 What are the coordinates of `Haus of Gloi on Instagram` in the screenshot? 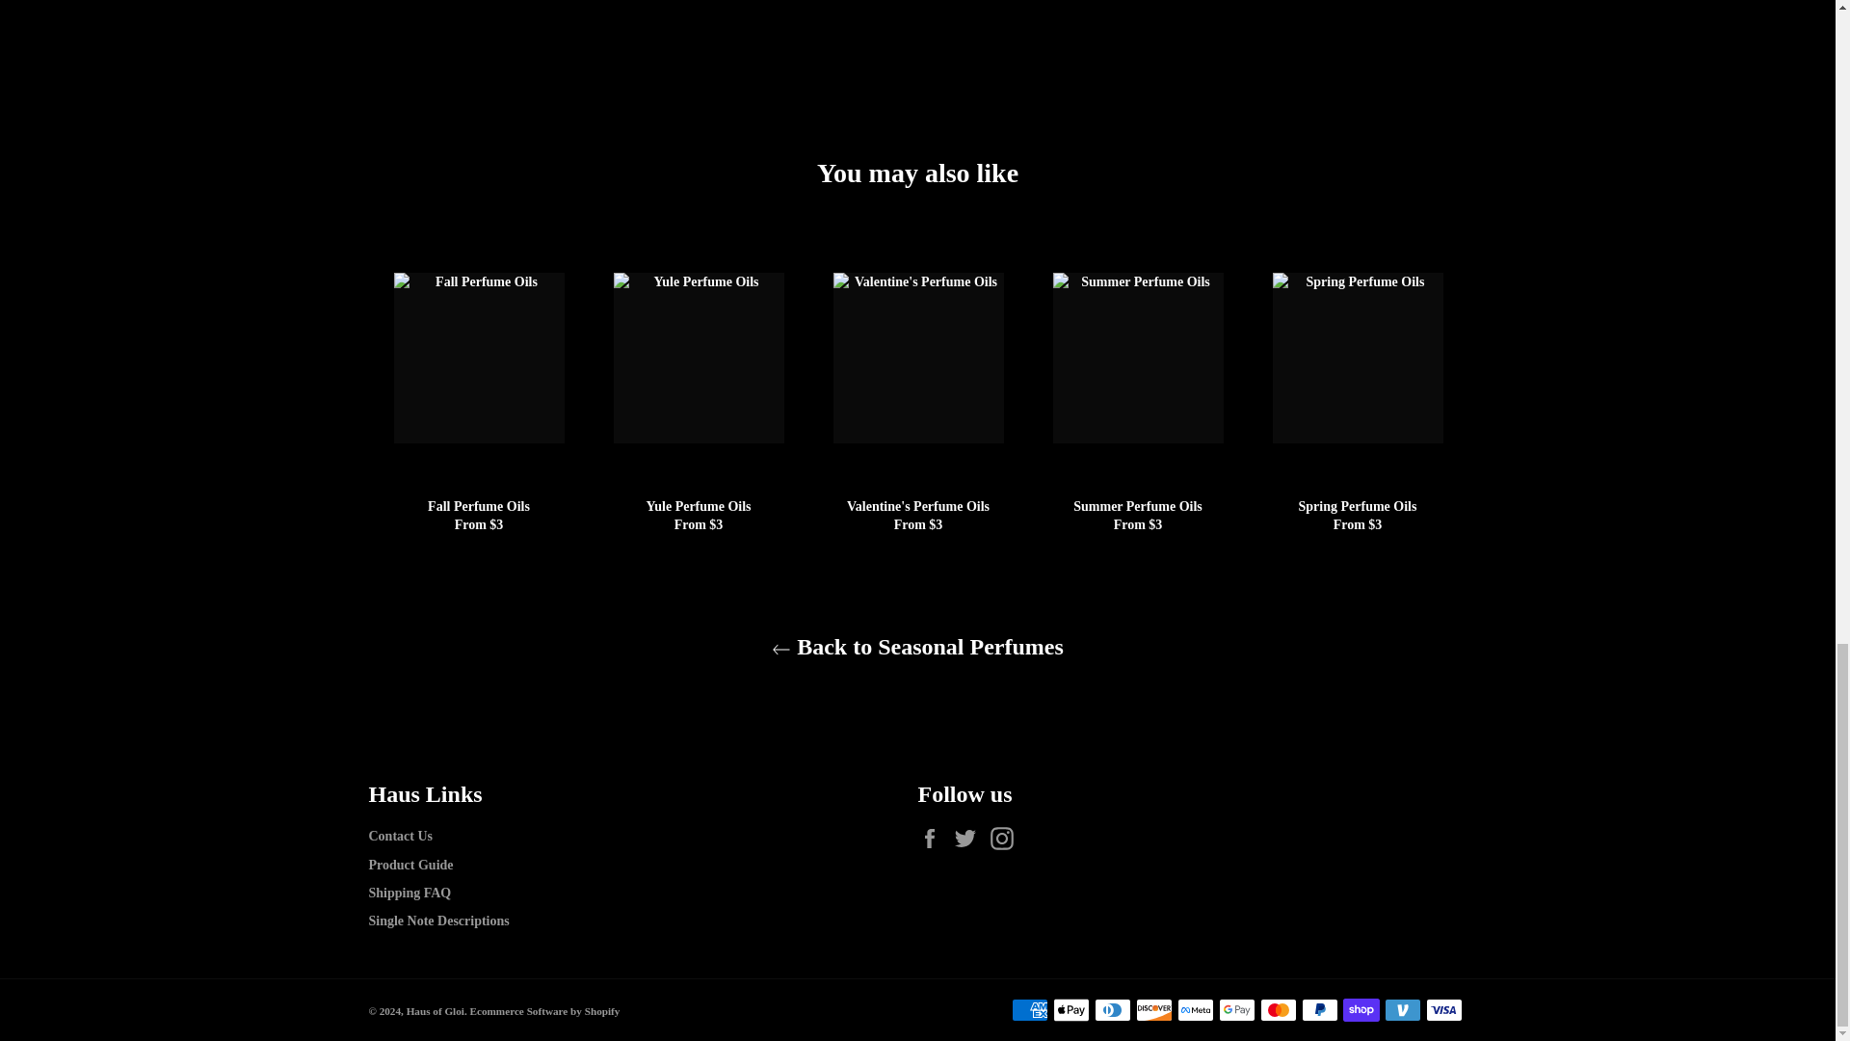 It's located at (1006, 839).